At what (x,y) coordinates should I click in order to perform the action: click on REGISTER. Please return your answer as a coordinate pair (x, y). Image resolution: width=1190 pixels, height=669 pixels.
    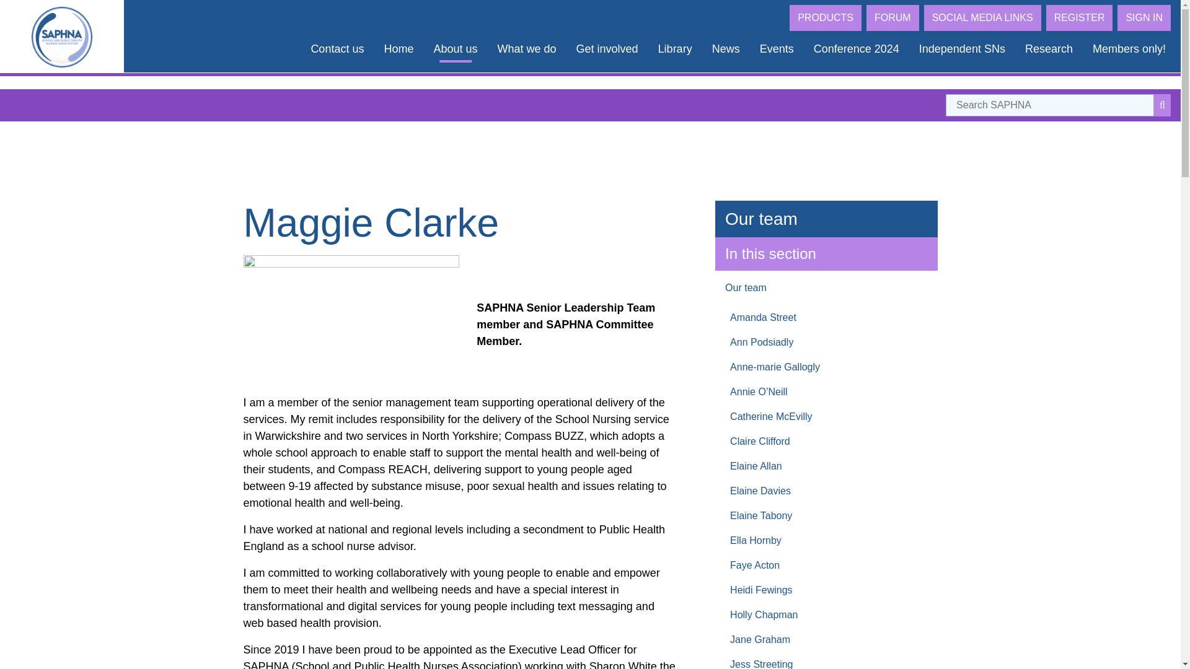
    Looking at the image, I should click on (1079, 17).